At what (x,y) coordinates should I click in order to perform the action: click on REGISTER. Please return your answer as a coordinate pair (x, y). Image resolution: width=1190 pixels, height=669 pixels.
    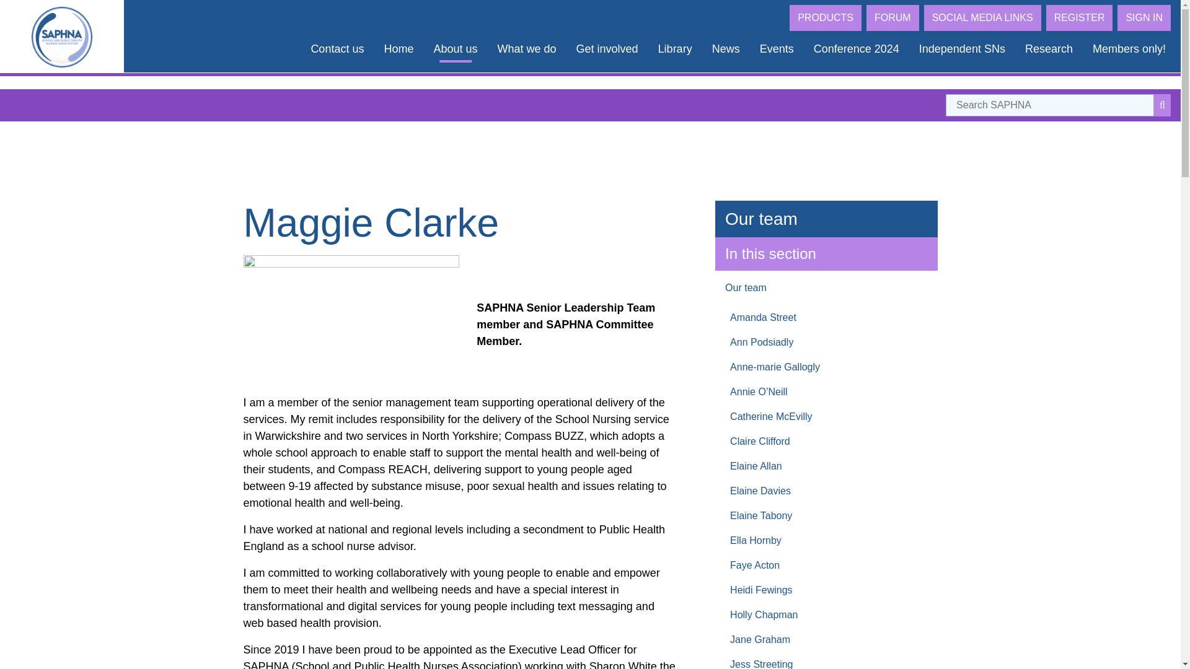
    Looking at the image, I should click on (1079, 17).